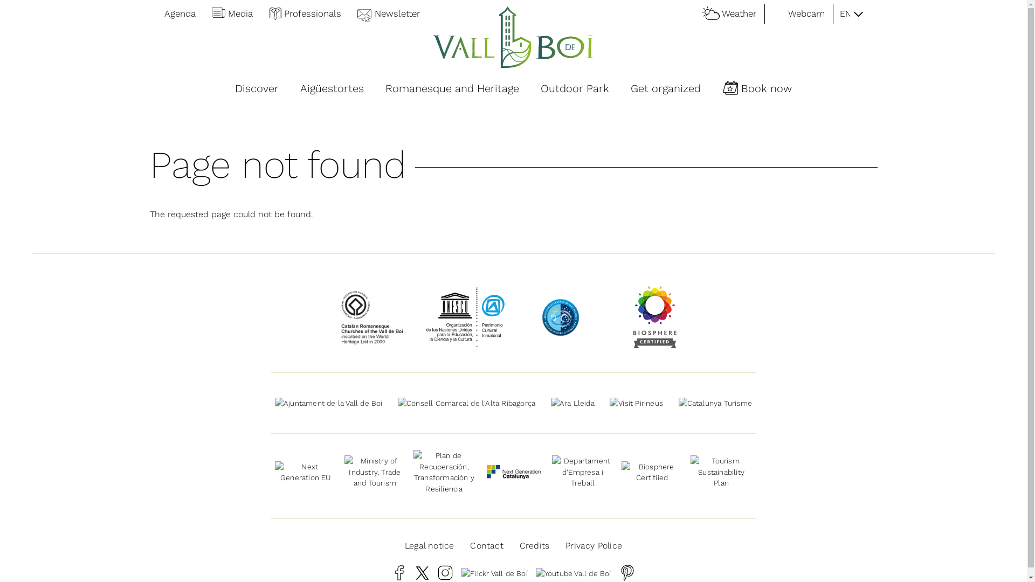 The width and height of the screenshot is (1035, 582). Describe the element at coordinates (572, 403) in the screenshot. I see `Ara Lleida` at that location.